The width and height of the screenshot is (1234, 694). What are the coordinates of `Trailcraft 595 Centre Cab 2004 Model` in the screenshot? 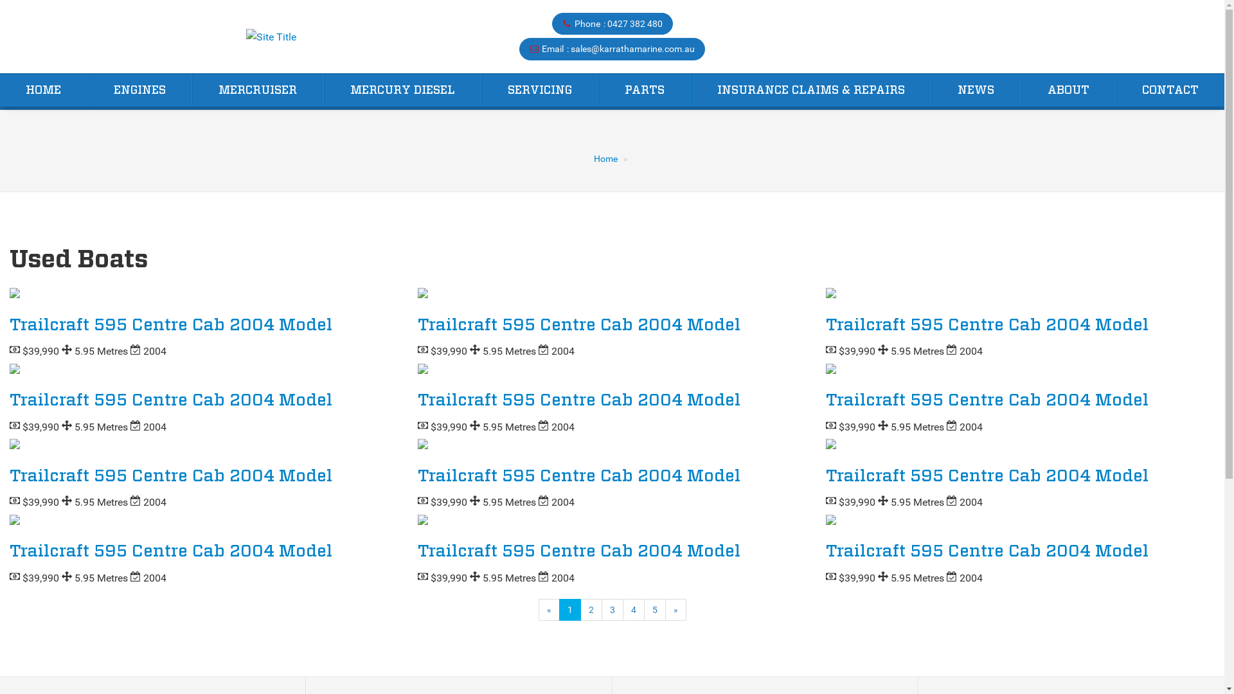 It's located at (987, 325).